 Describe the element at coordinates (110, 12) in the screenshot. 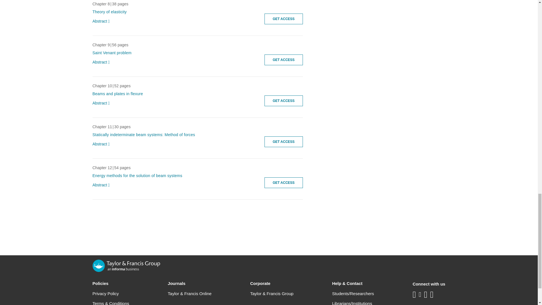

I see `Theory of elasticity` at that location.